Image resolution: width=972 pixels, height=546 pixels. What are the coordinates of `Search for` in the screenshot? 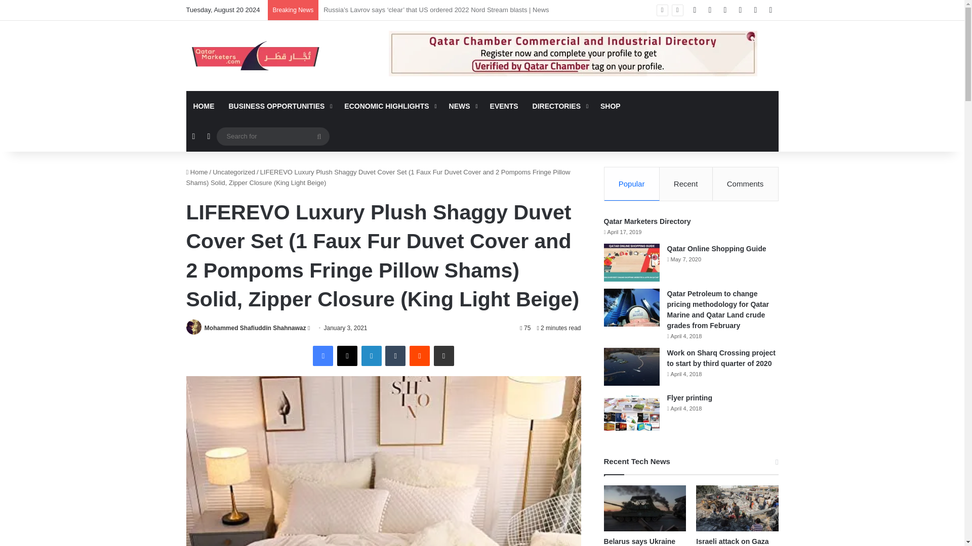 It's located at (273, 136).